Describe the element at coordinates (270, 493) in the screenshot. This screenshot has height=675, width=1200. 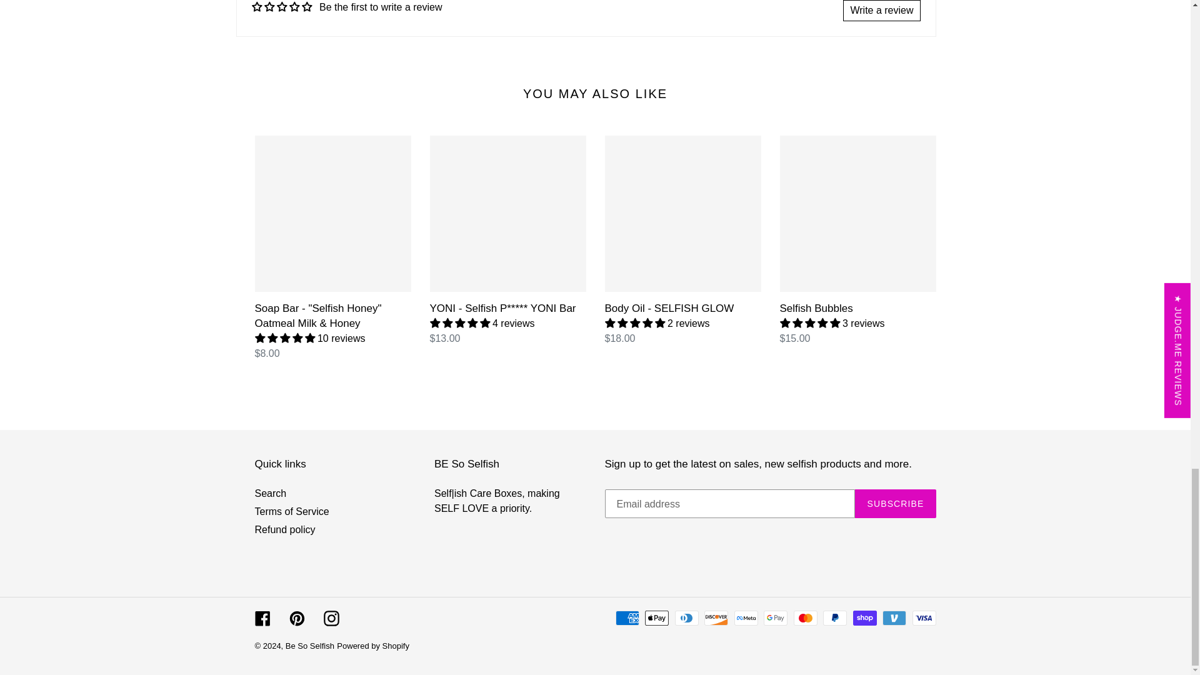
I see `Search` at that location.